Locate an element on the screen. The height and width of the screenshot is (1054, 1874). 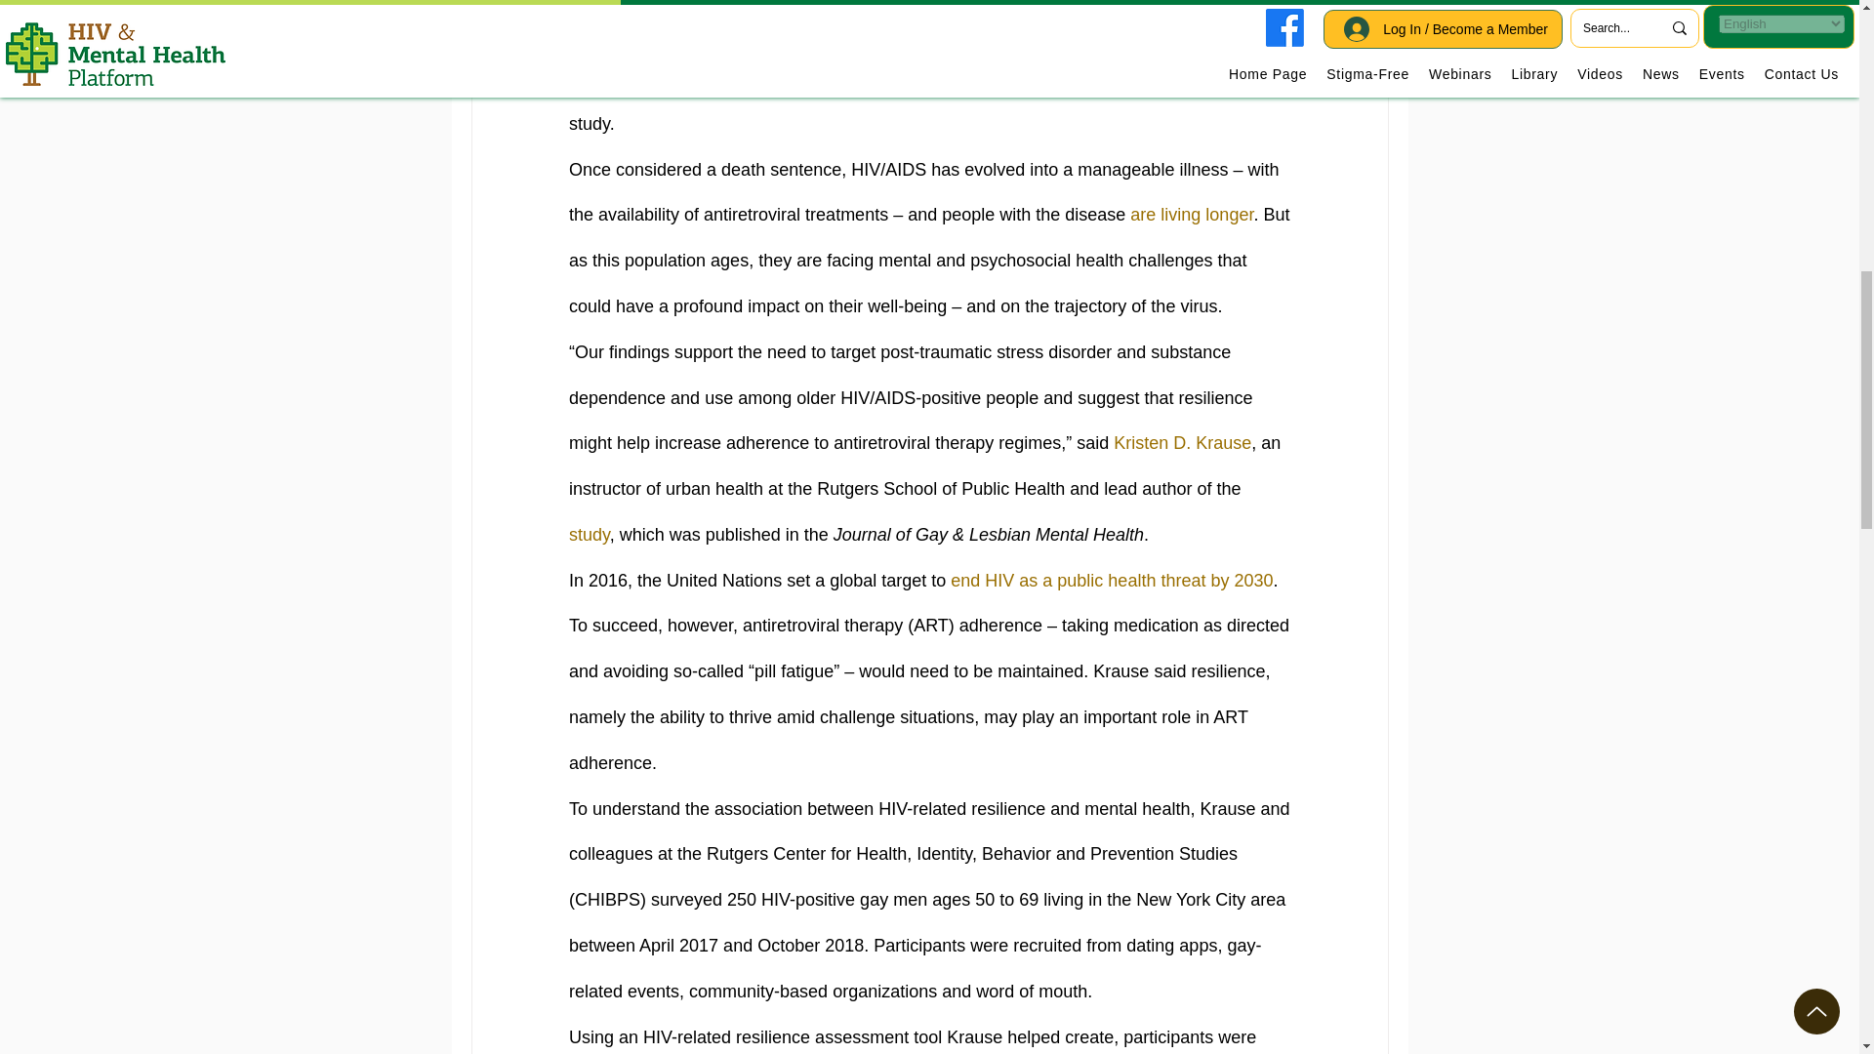
study is located at coordinates (588, 535).